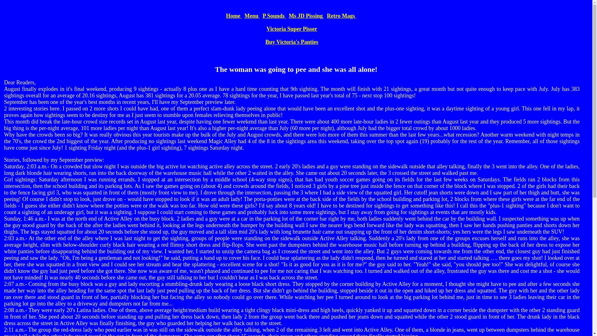 The image size is (597, 336). I want to click on P Sounds, so click(274, 16).